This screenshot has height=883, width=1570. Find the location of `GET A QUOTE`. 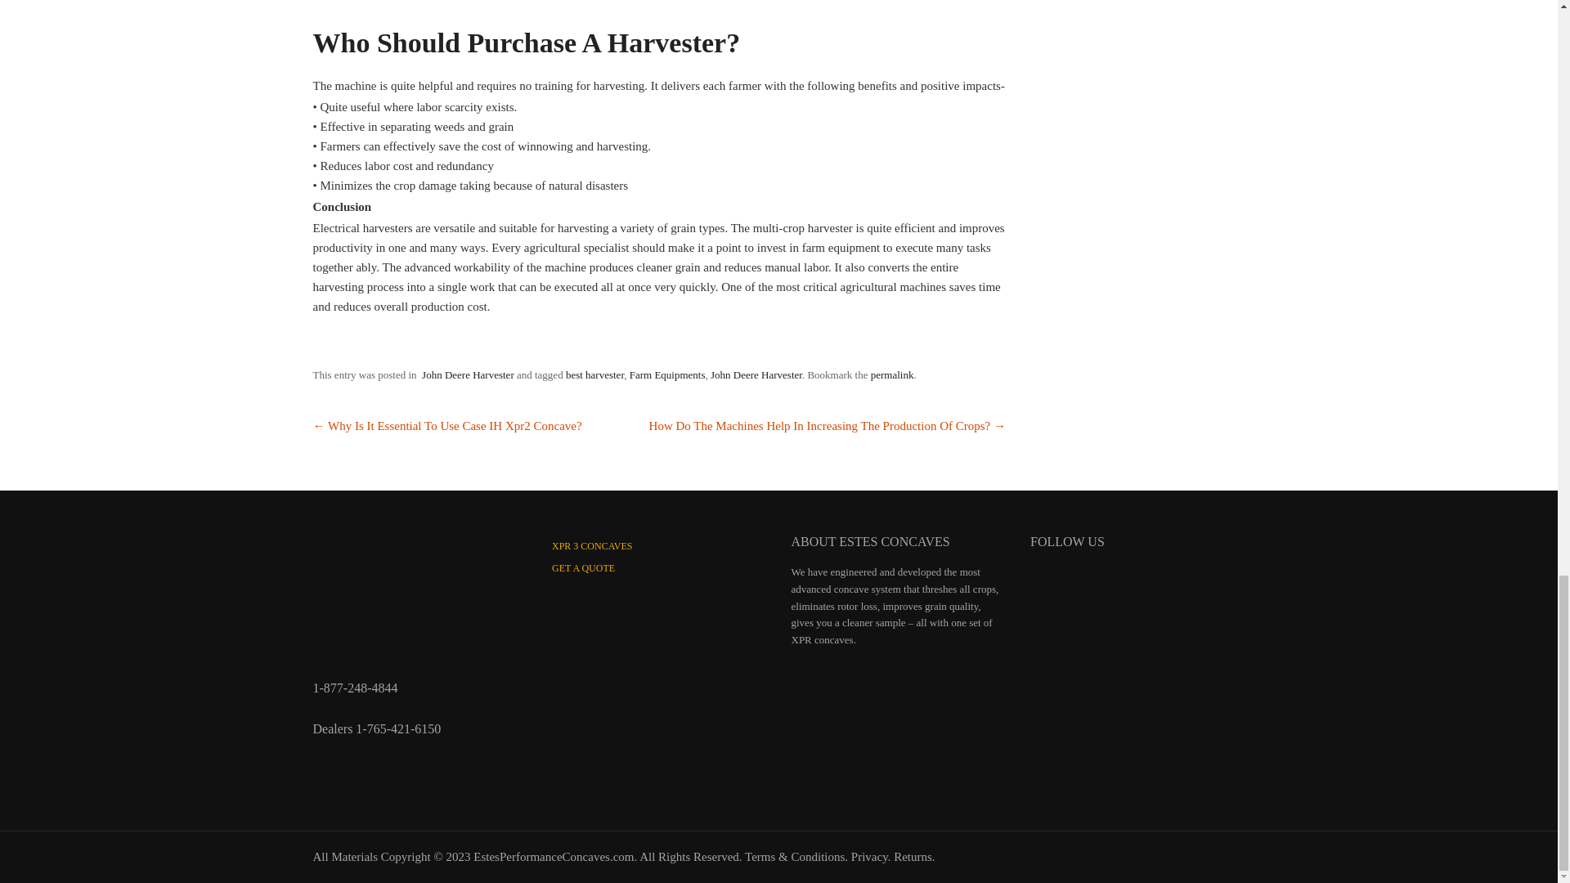

GET A QUOTE is located at coordinates (584, 567).